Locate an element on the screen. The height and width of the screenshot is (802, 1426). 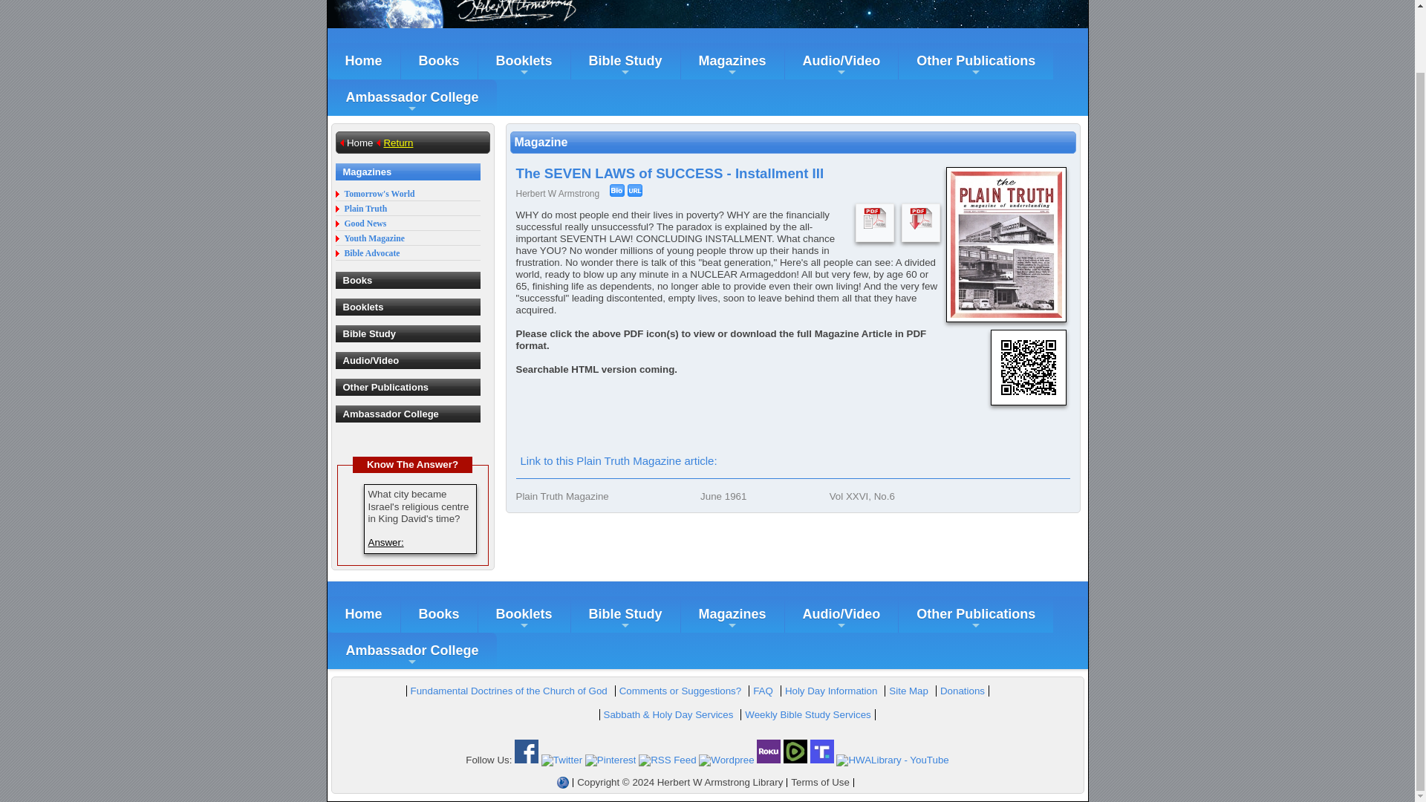
Worldwide Church of God is located at coordinates (563, 783).